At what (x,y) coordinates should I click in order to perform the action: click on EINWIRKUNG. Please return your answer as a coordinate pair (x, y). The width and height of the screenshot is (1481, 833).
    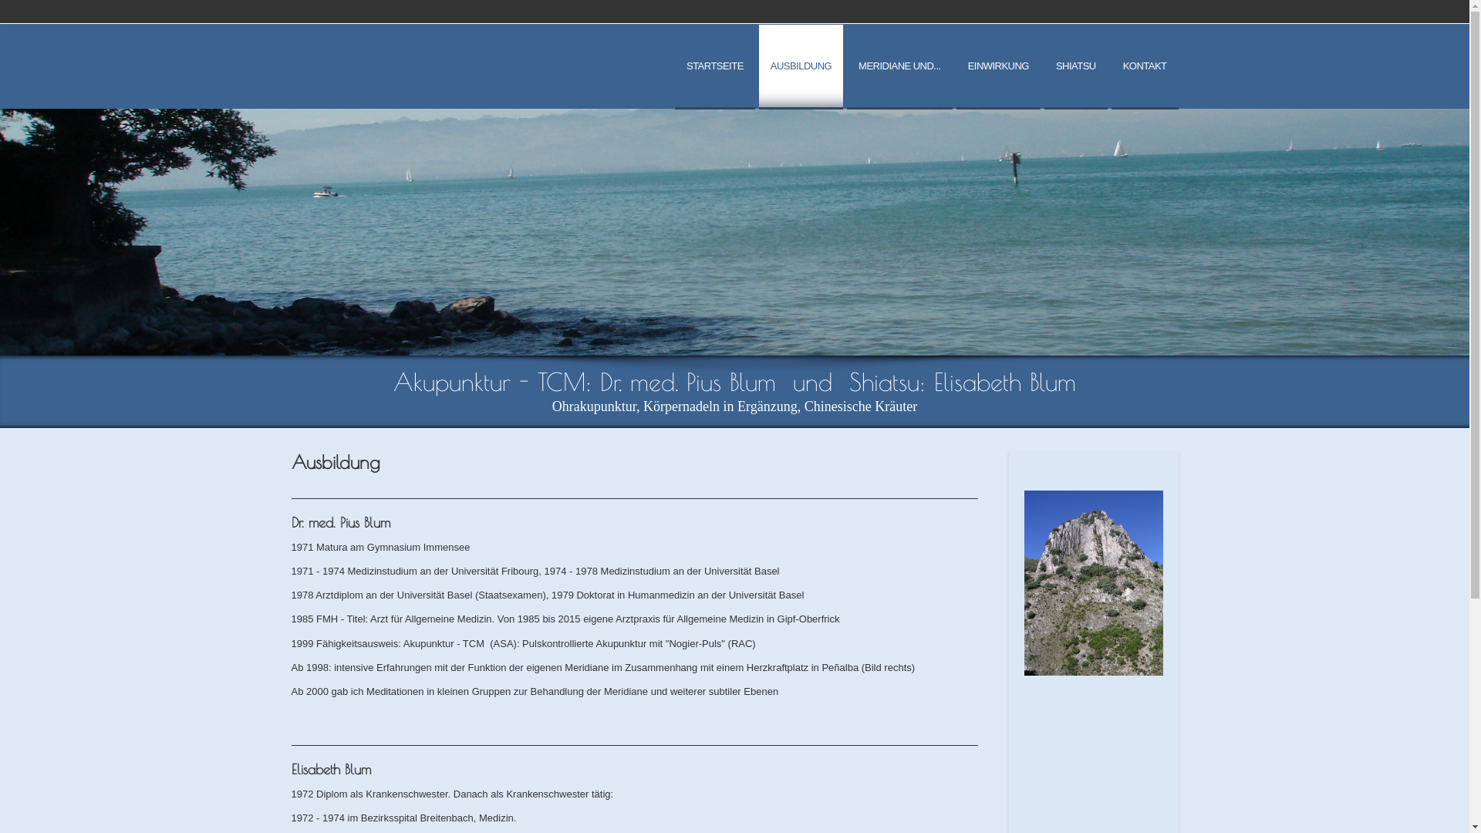
    Looking at the image, I should click on (998, 67).